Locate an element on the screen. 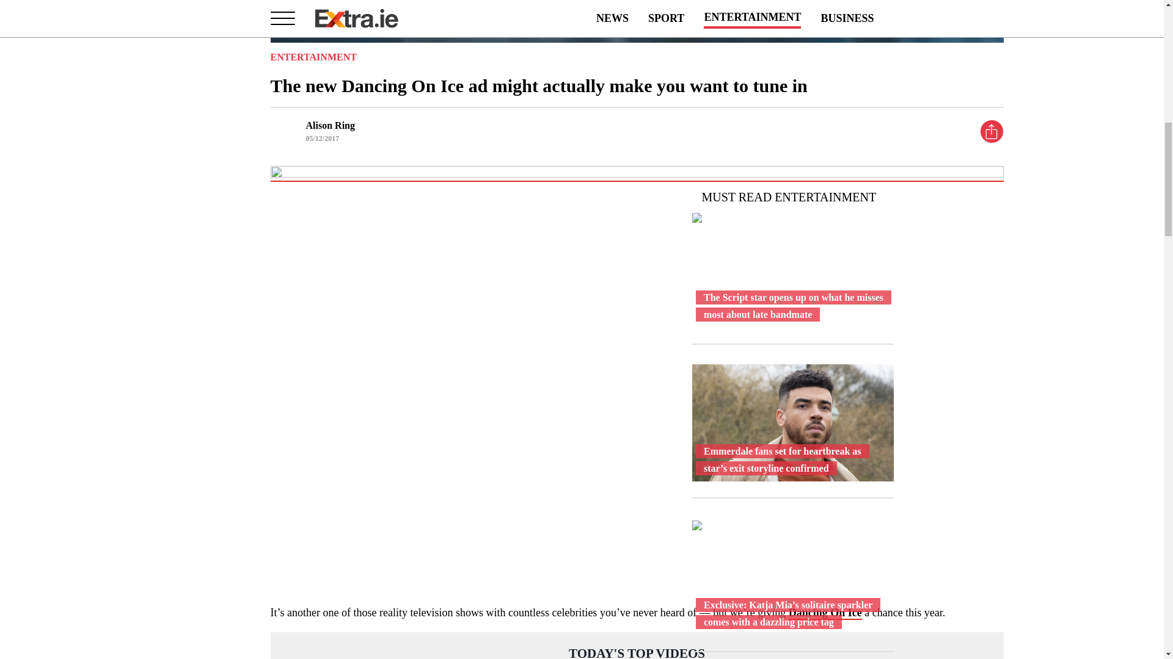 Image resolution: width=1173 pixels, height=659 pixels. Dancing On Ice is located at coordinates (825, 613).